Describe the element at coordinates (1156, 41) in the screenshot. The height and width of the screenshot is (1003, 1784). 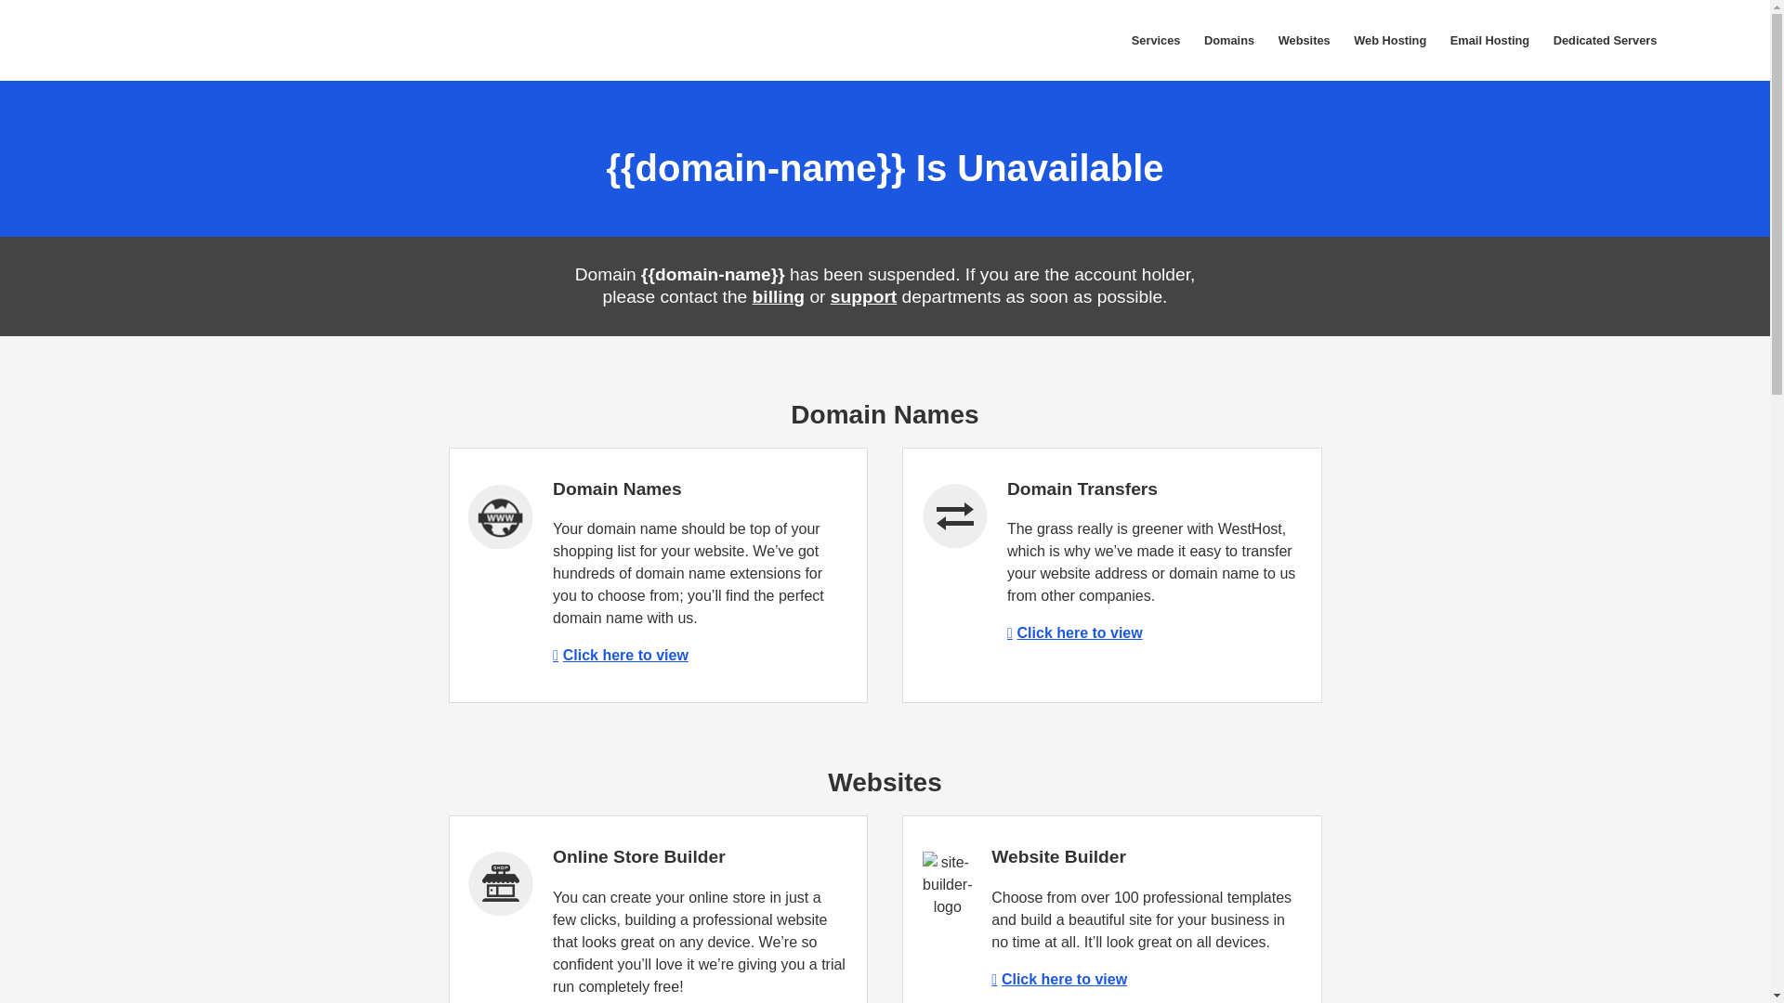
I see `Services` at that location.